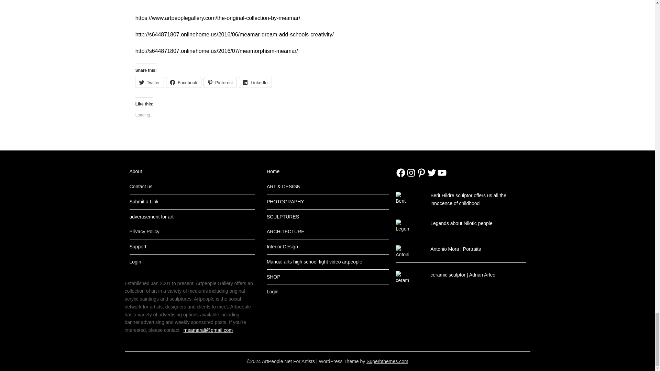 The height and width of the screenshot is (371, 660). Describe the element at coordinates (245, 1) in the screenshot. I see `Meamar.mp4` at that location.